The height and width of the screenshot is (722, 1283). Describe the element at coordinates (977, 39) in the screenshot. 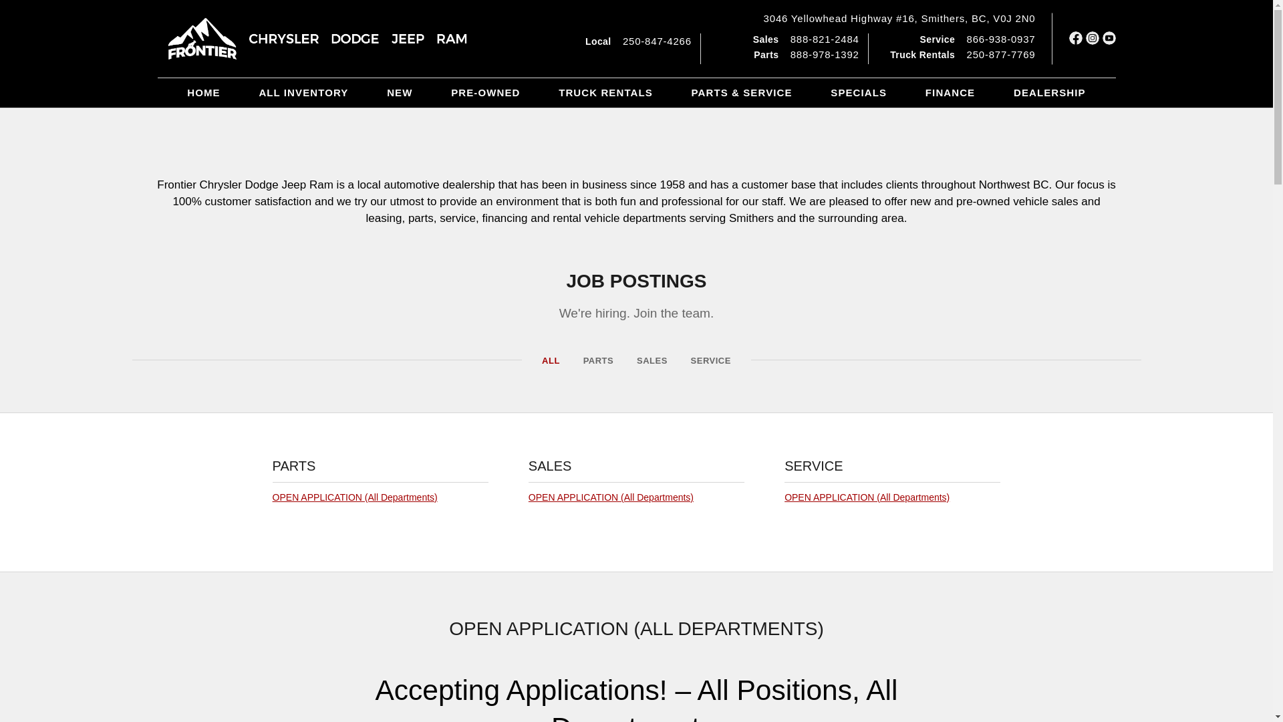

I see `Service 866-938-0937` at that location.